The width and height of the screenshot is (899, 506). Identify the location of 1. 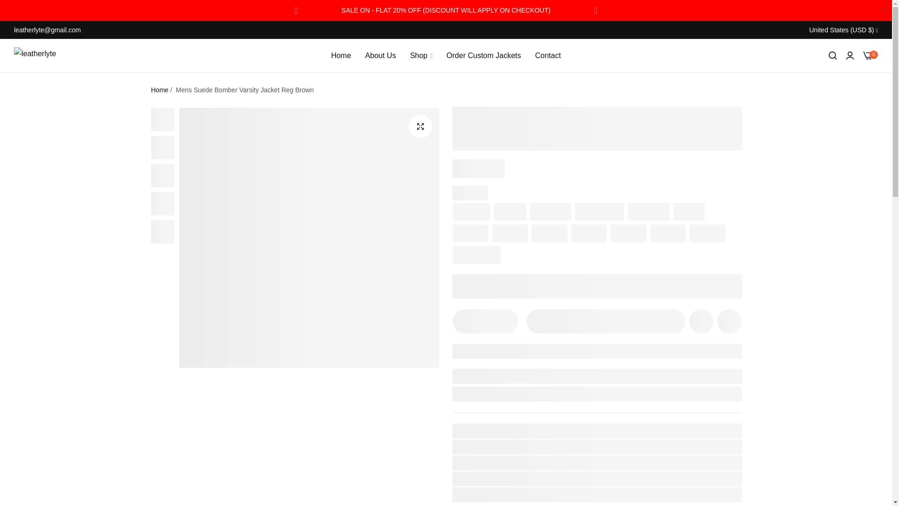
(485, 321).